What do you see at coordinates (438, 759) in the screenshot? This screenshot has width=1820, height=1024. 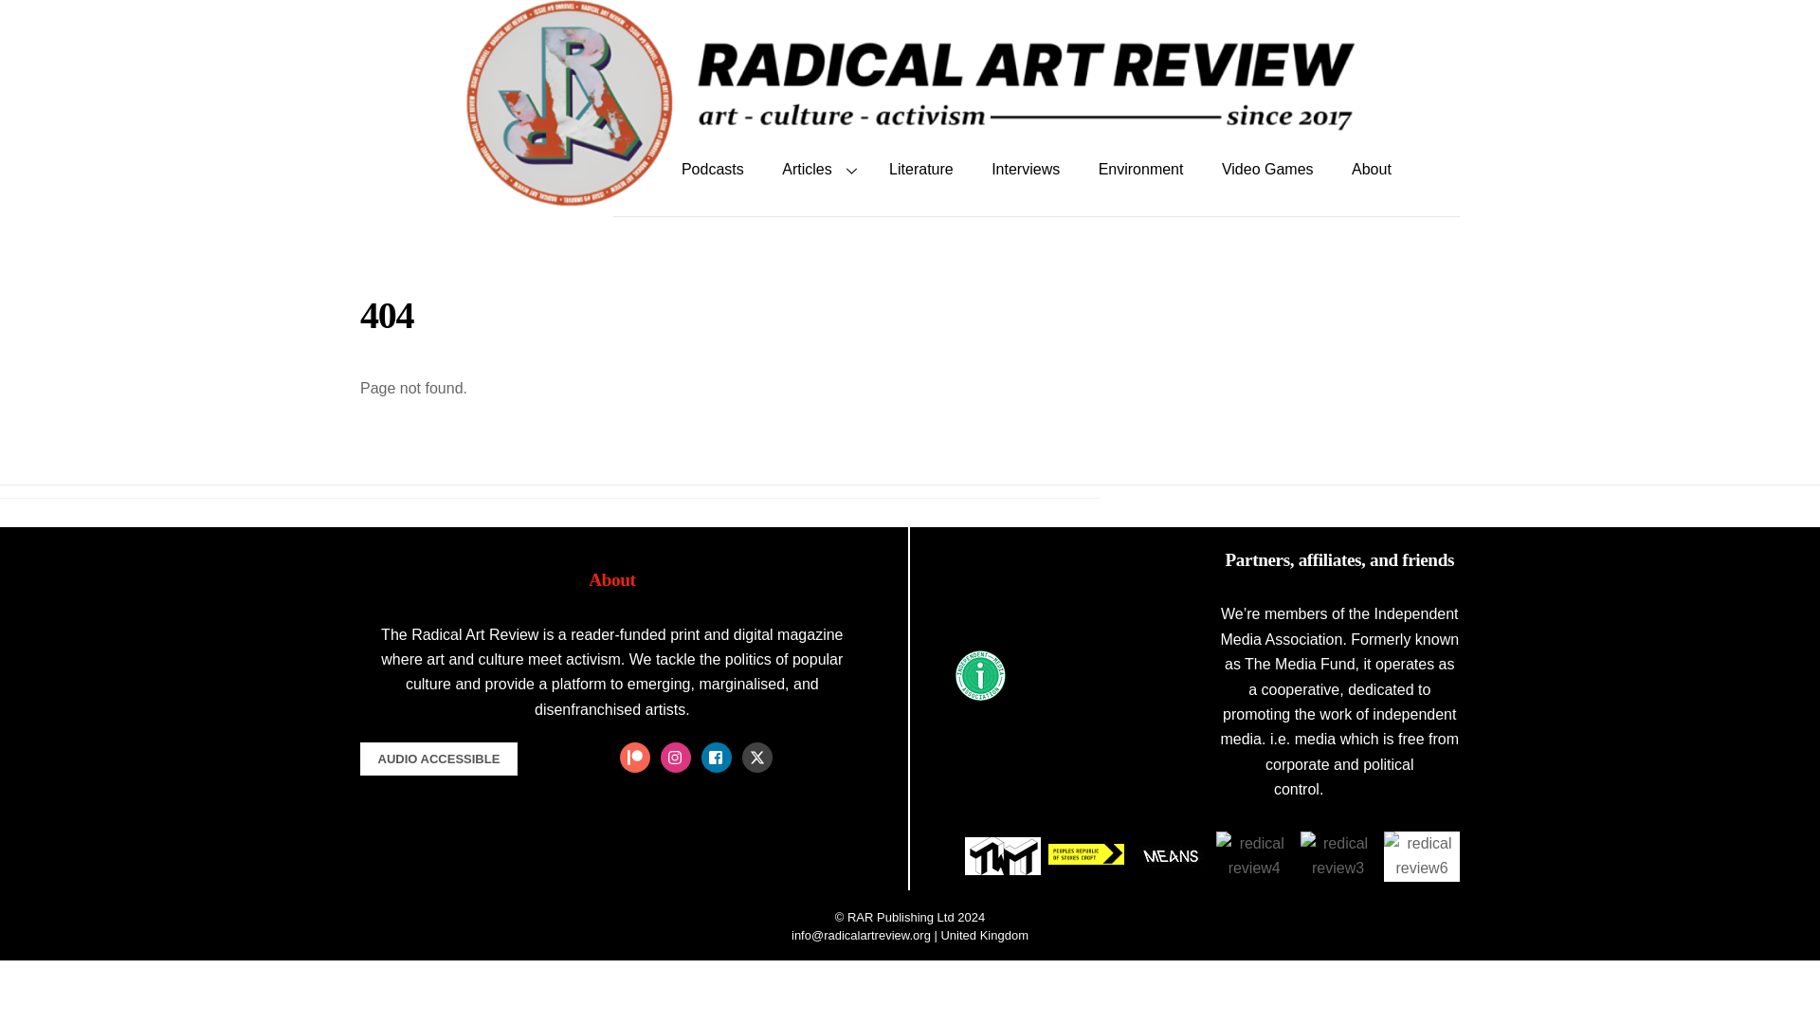 I see `AUDIO ACCESSIBLE` at bounding box center [438, 759].